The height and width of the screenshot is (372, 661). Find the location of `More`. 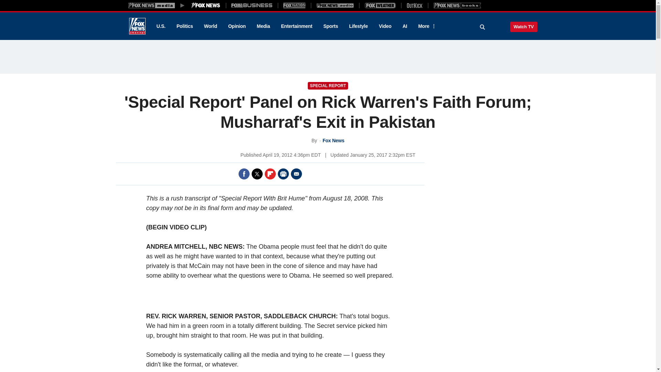

More is located at coordinates (426, 26).